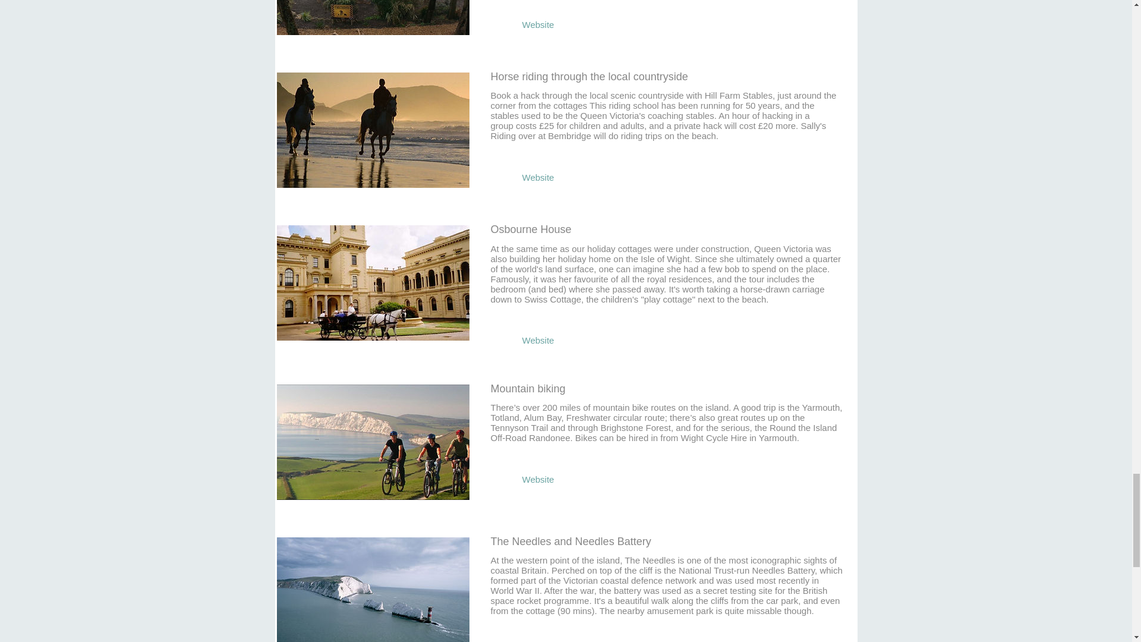 The image size is (1141, 642). Describe the element at coordinates (372, 588) in the screenshot. I see `The Needles` at that location.